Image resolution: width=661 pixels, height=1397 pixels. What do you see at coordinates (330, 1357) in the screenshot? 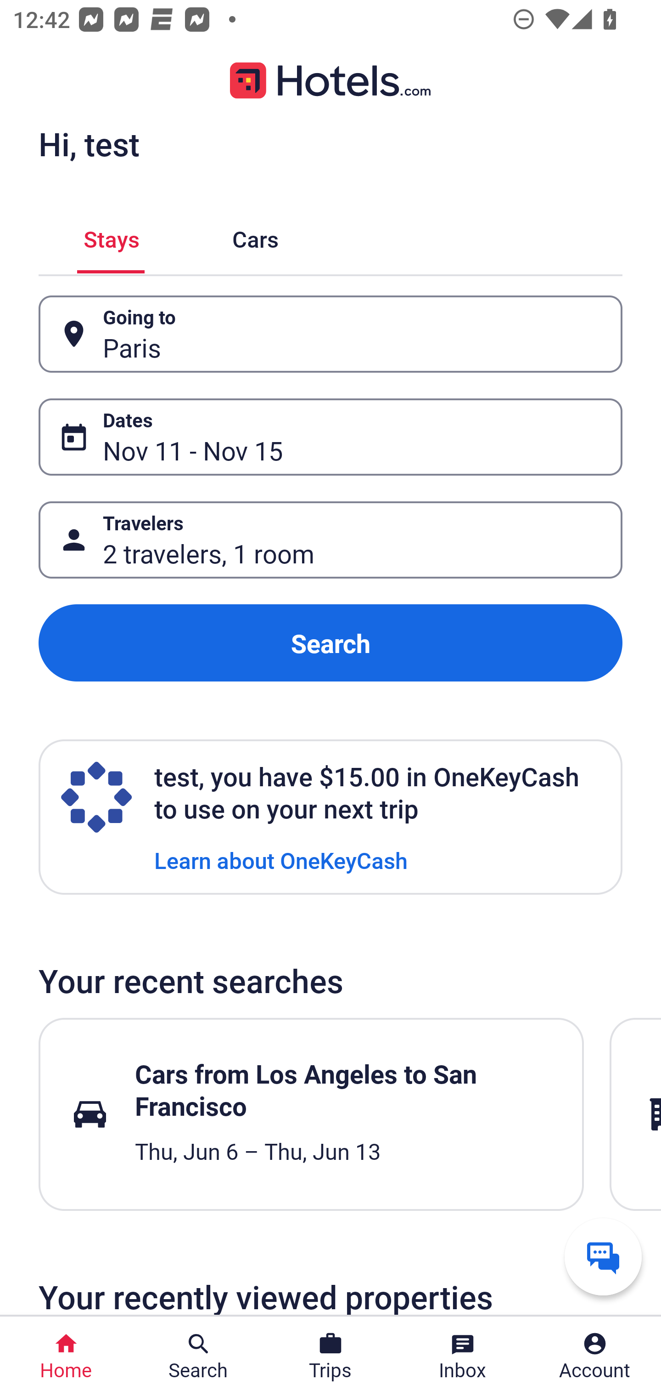
I see `Trips Trips Button` at bounding box center [330, 1357].